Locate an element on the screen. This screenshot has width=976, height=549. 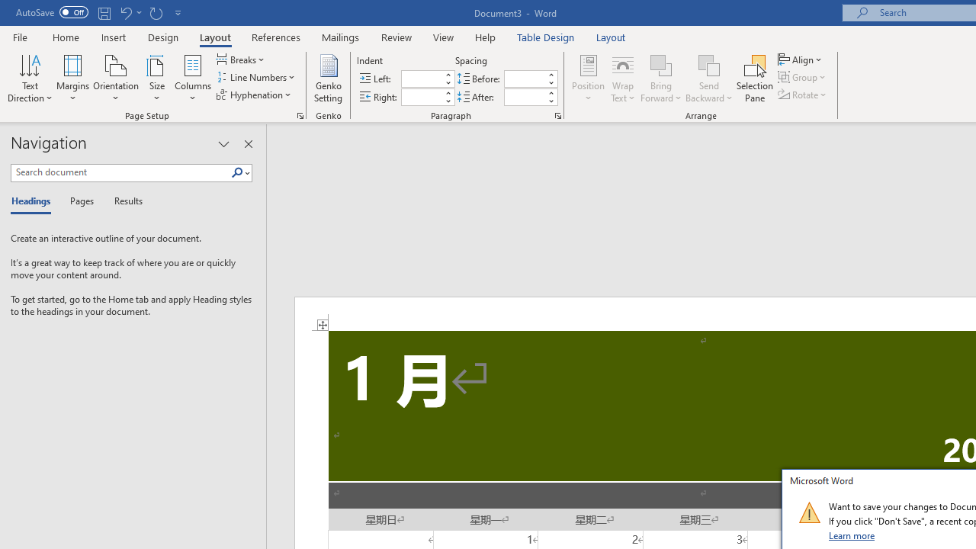
Position is located at coordinates (589, 78).